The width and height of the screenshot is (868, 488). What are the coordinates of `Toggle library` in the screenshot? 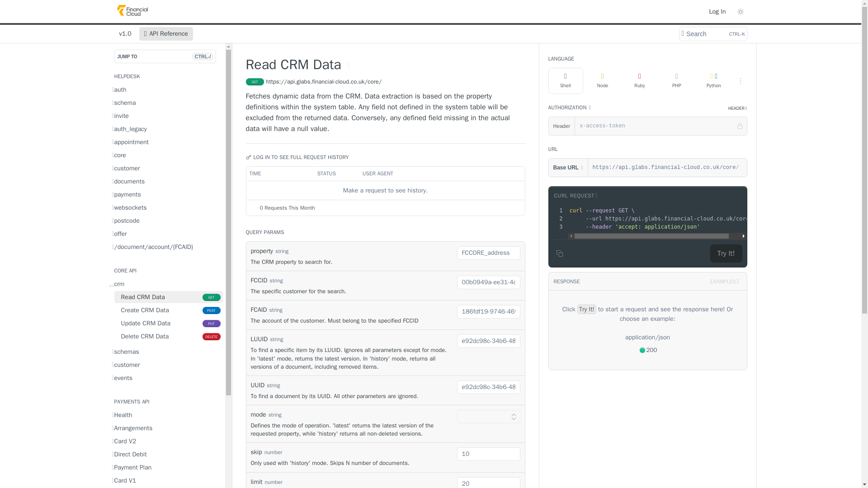 It's located at (575, 195).